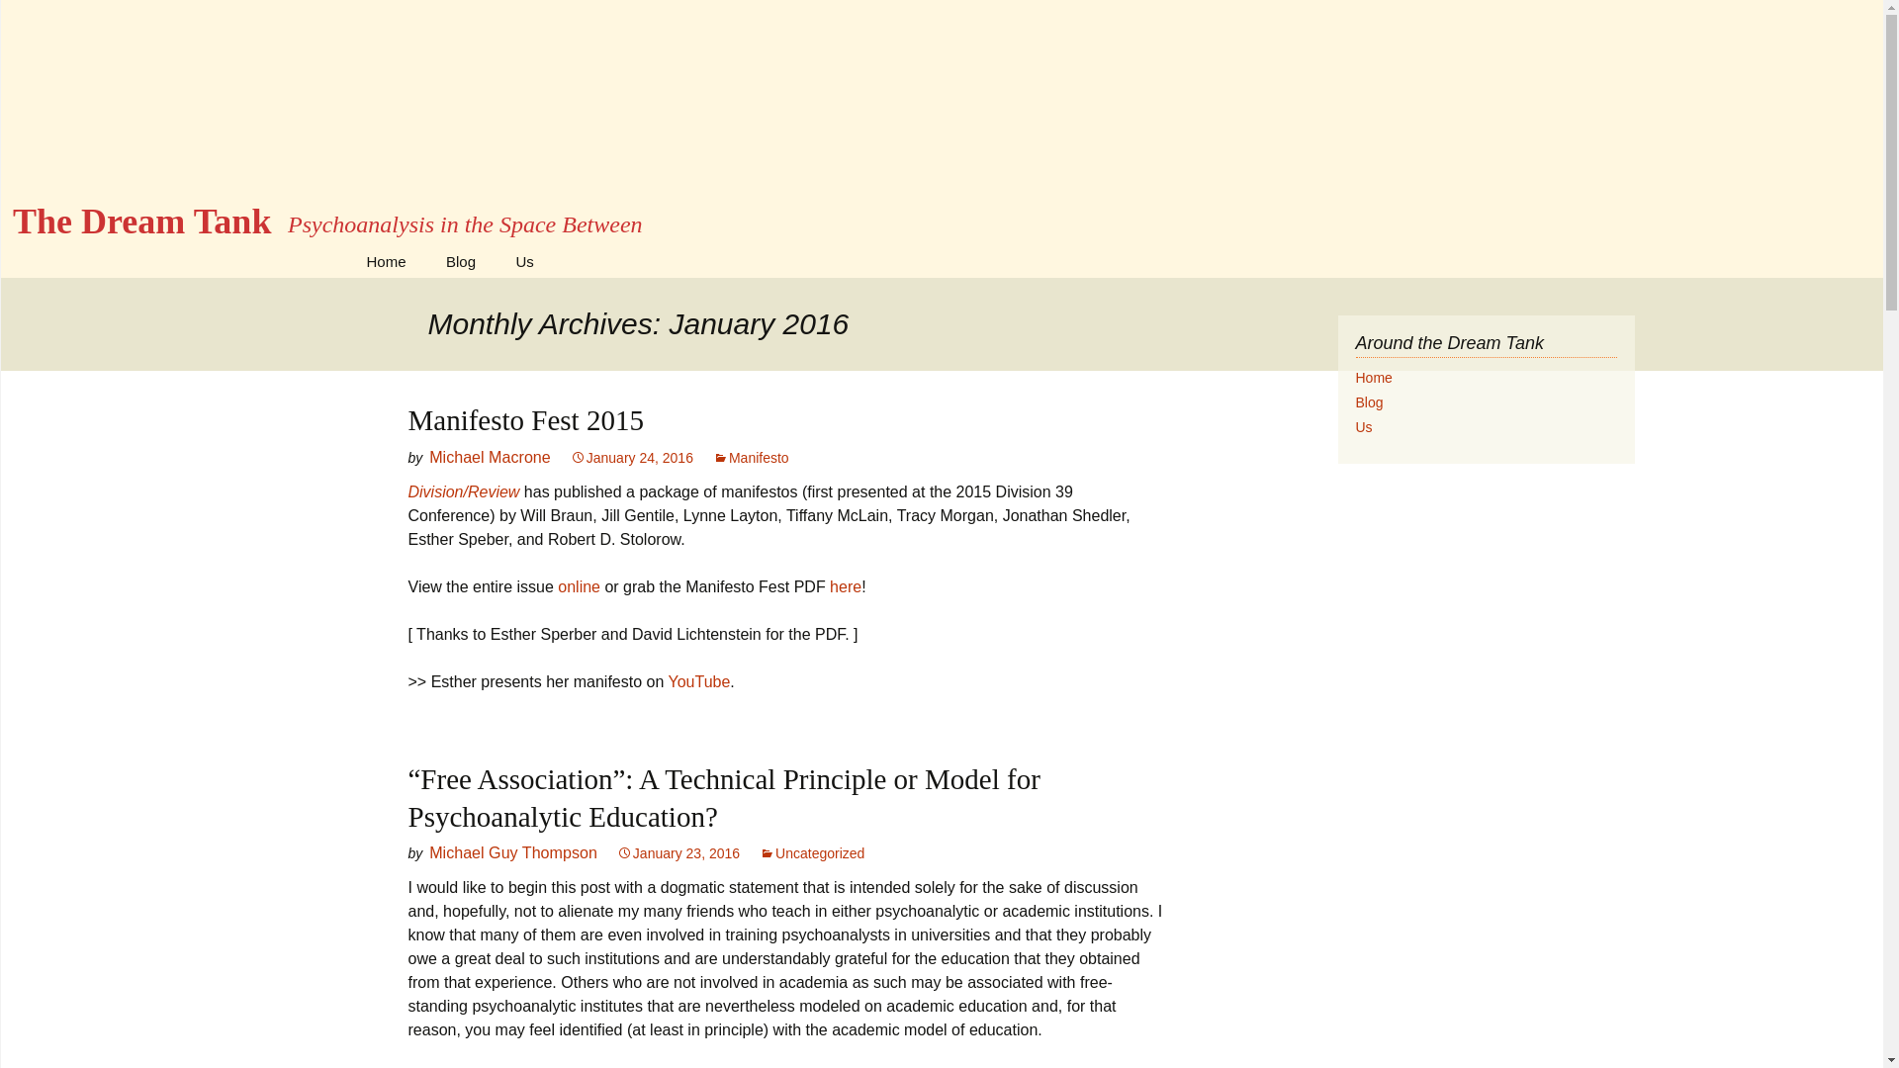 The height and width of the screenshot is (1068, 1899). What do you see at coordinates (461, 261) in the screenshot?
I see `blog home` at bounding box center [461, 261].